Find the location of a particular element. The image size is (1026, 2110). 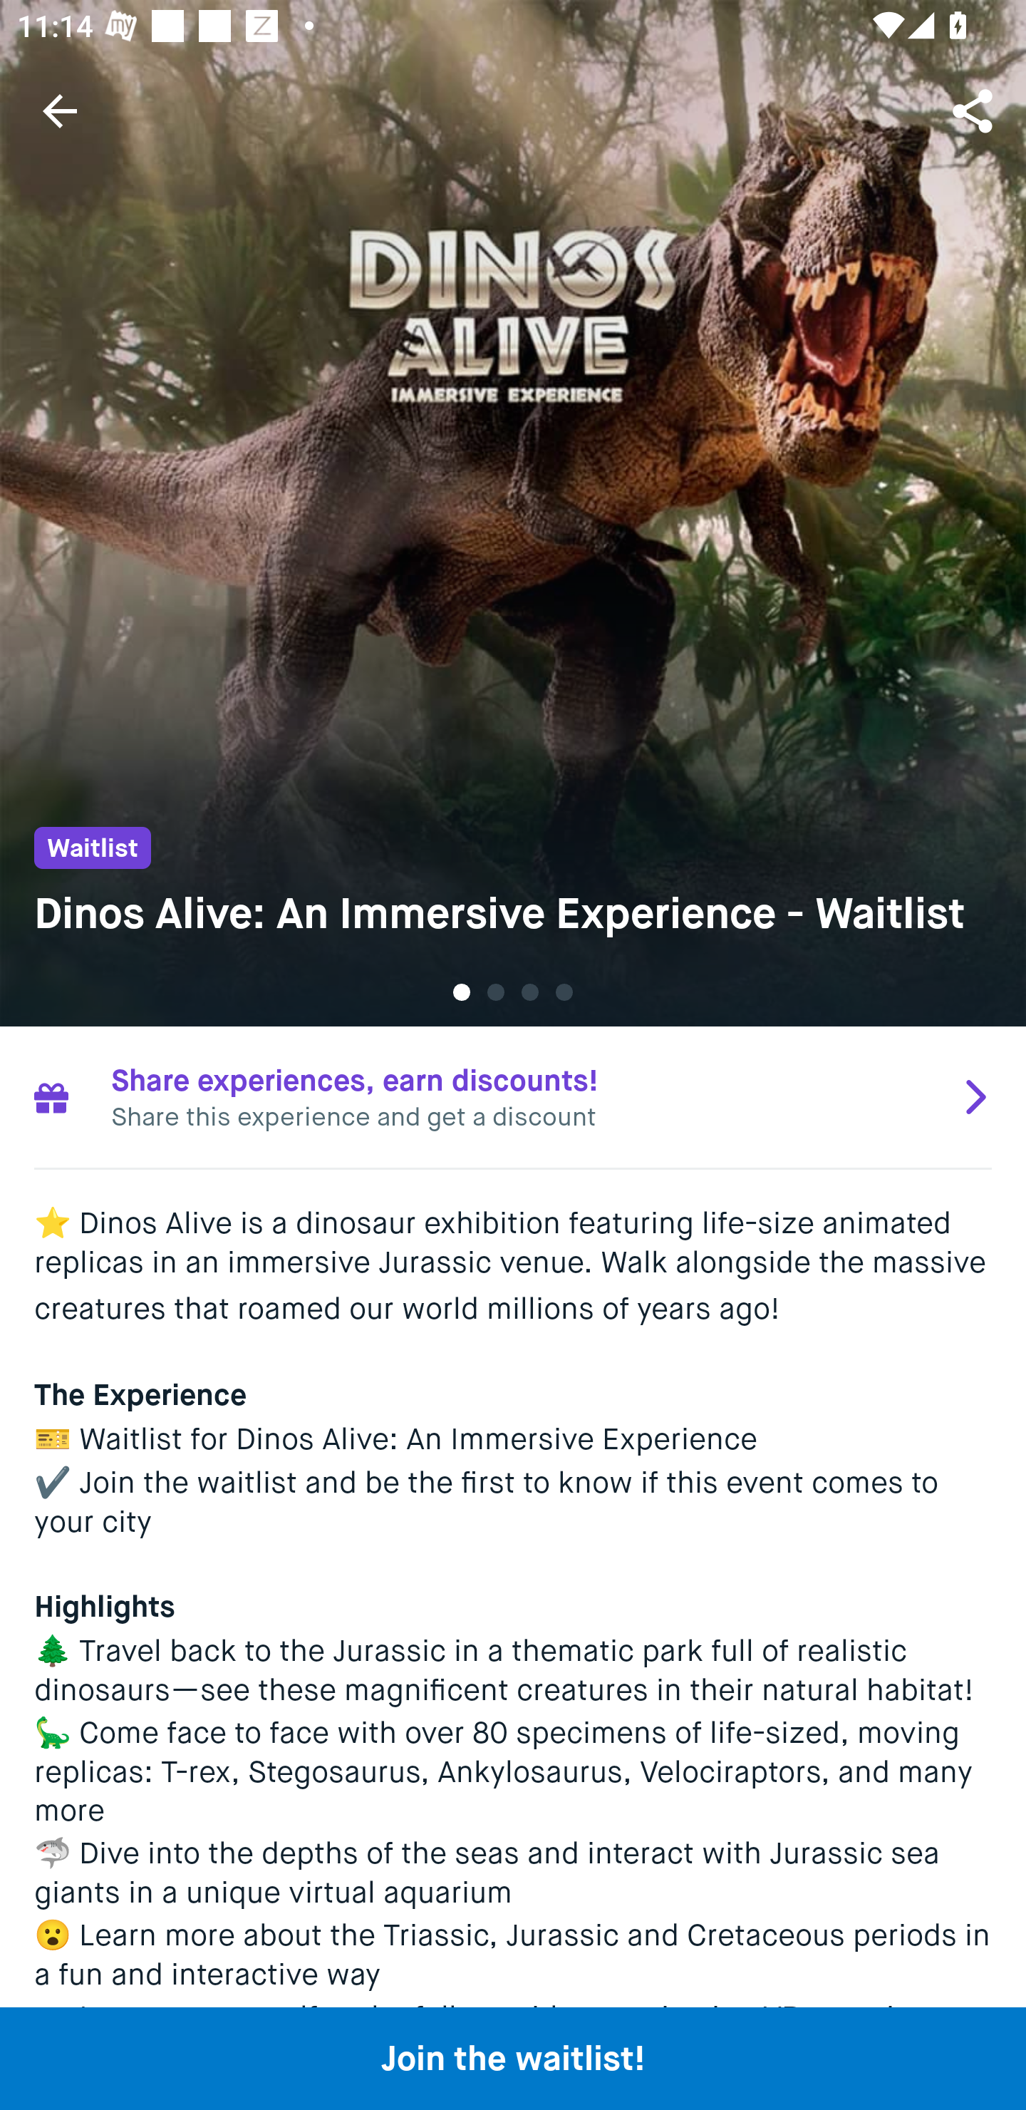

Navigate up is located at coordinates (60, 110).